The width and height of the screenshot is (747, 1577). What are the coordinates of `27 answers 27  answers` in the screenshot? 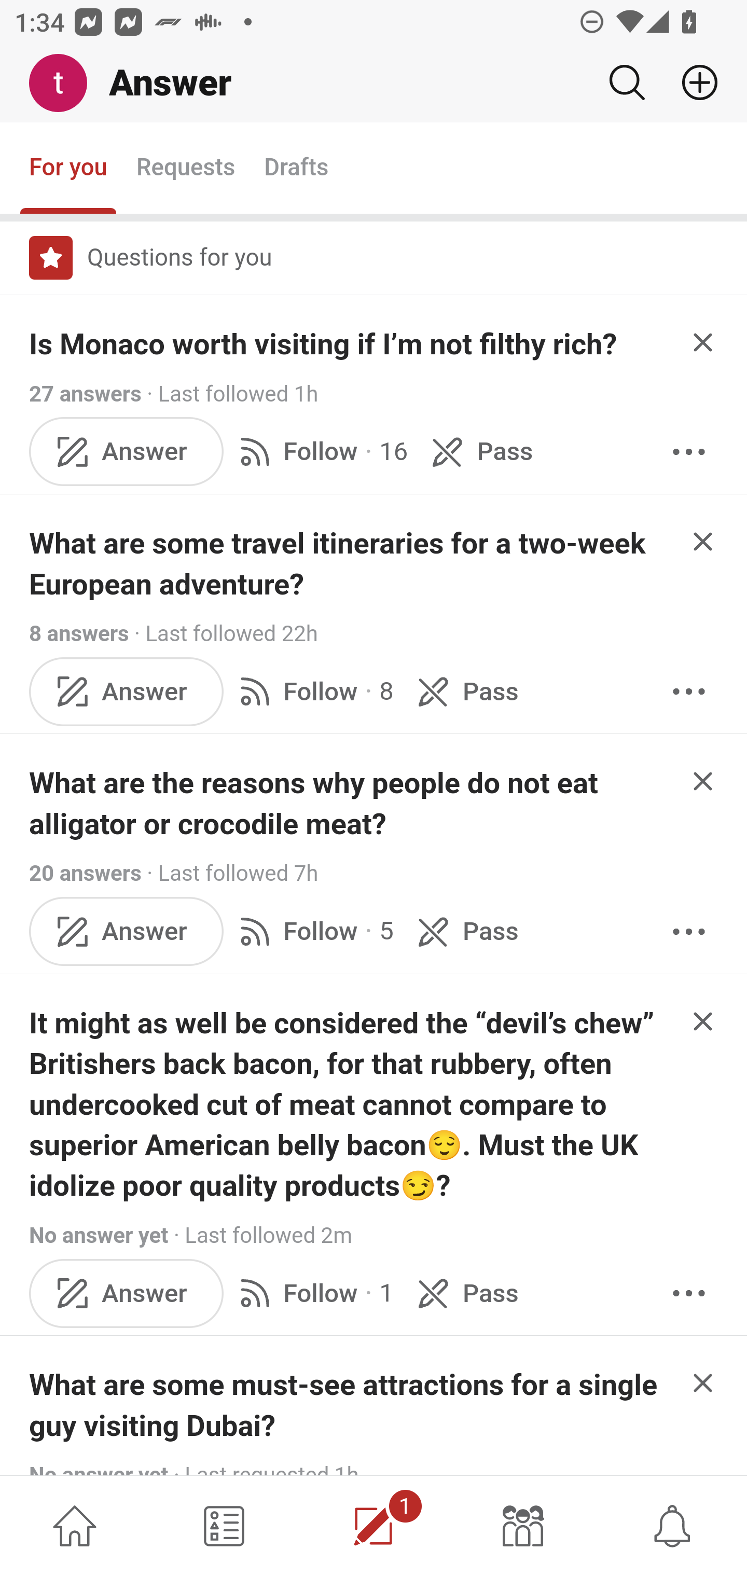 It's located at (85, 393).